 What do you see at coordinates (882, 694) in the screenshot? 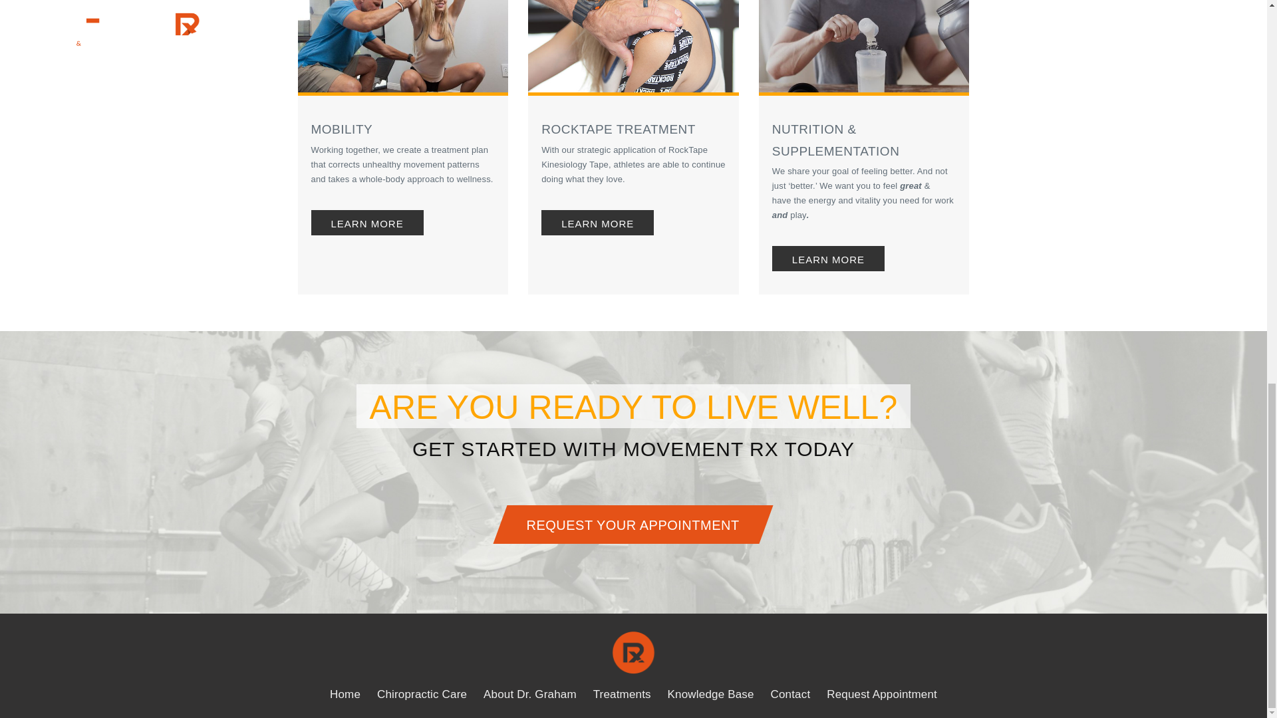
I see `Request Appointment` at bounding box center [882, 694].